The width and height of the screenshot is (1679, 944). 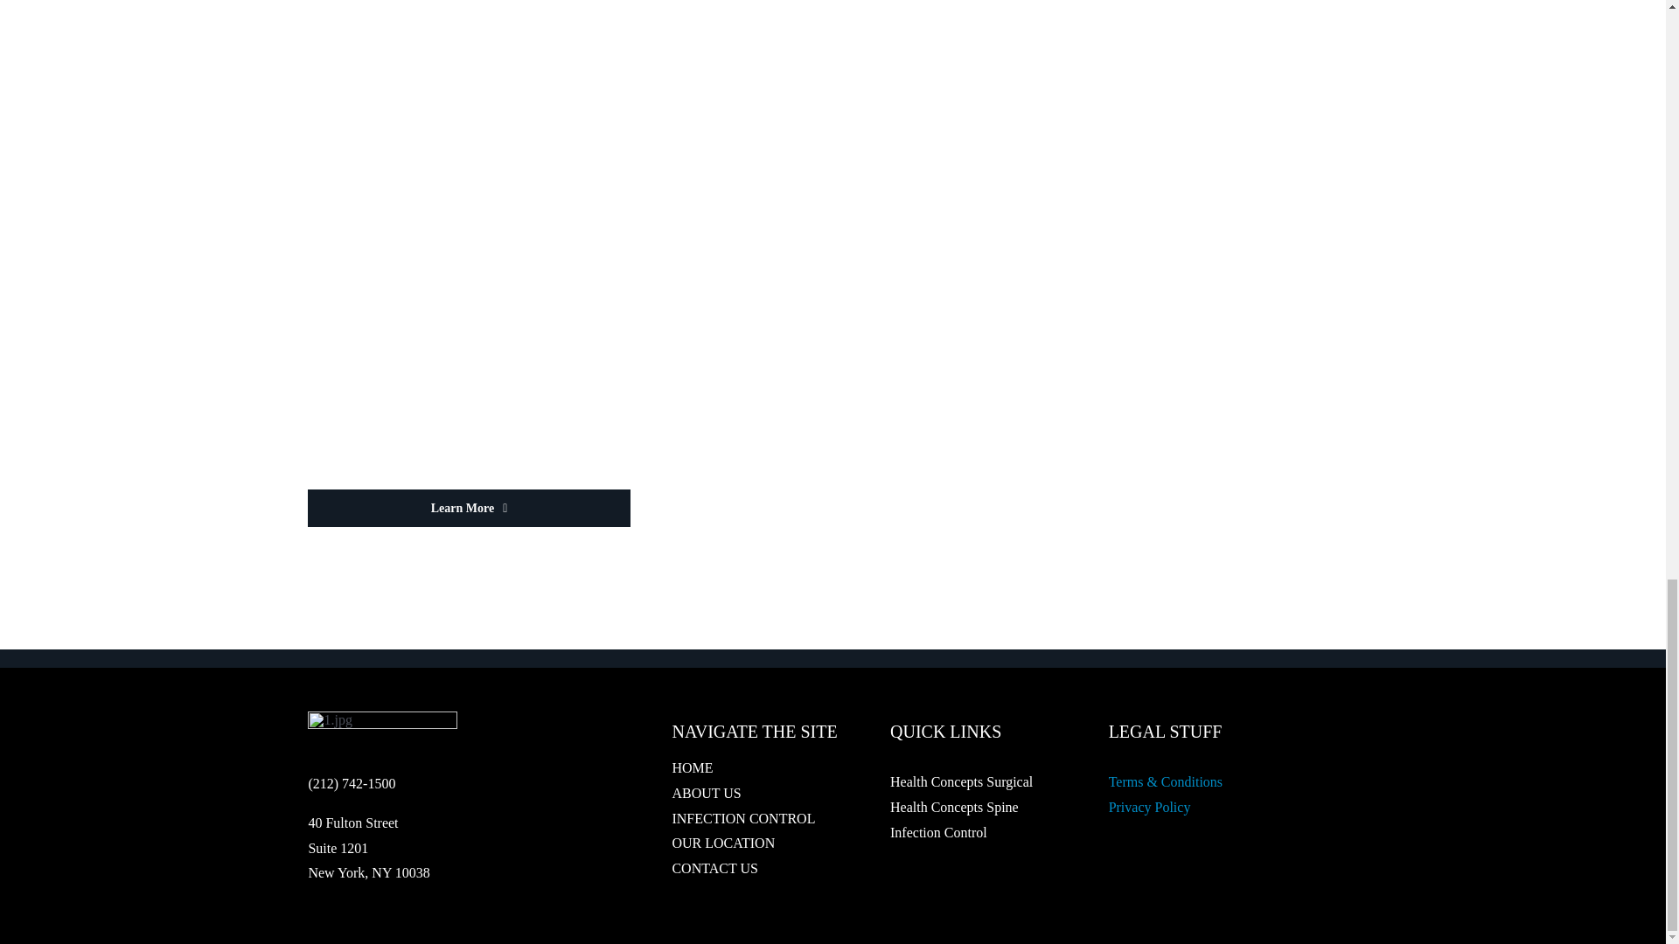 I want to click on INFECTION CONTROL, so click(x=759, y=819).